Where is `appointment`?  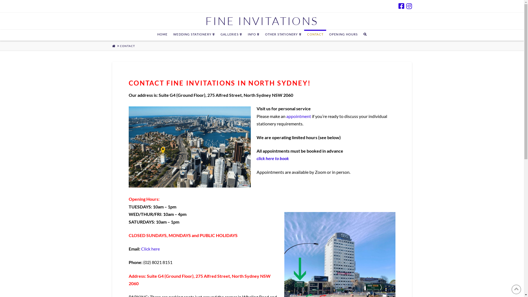
appointment is located at coordinates (299, 116).